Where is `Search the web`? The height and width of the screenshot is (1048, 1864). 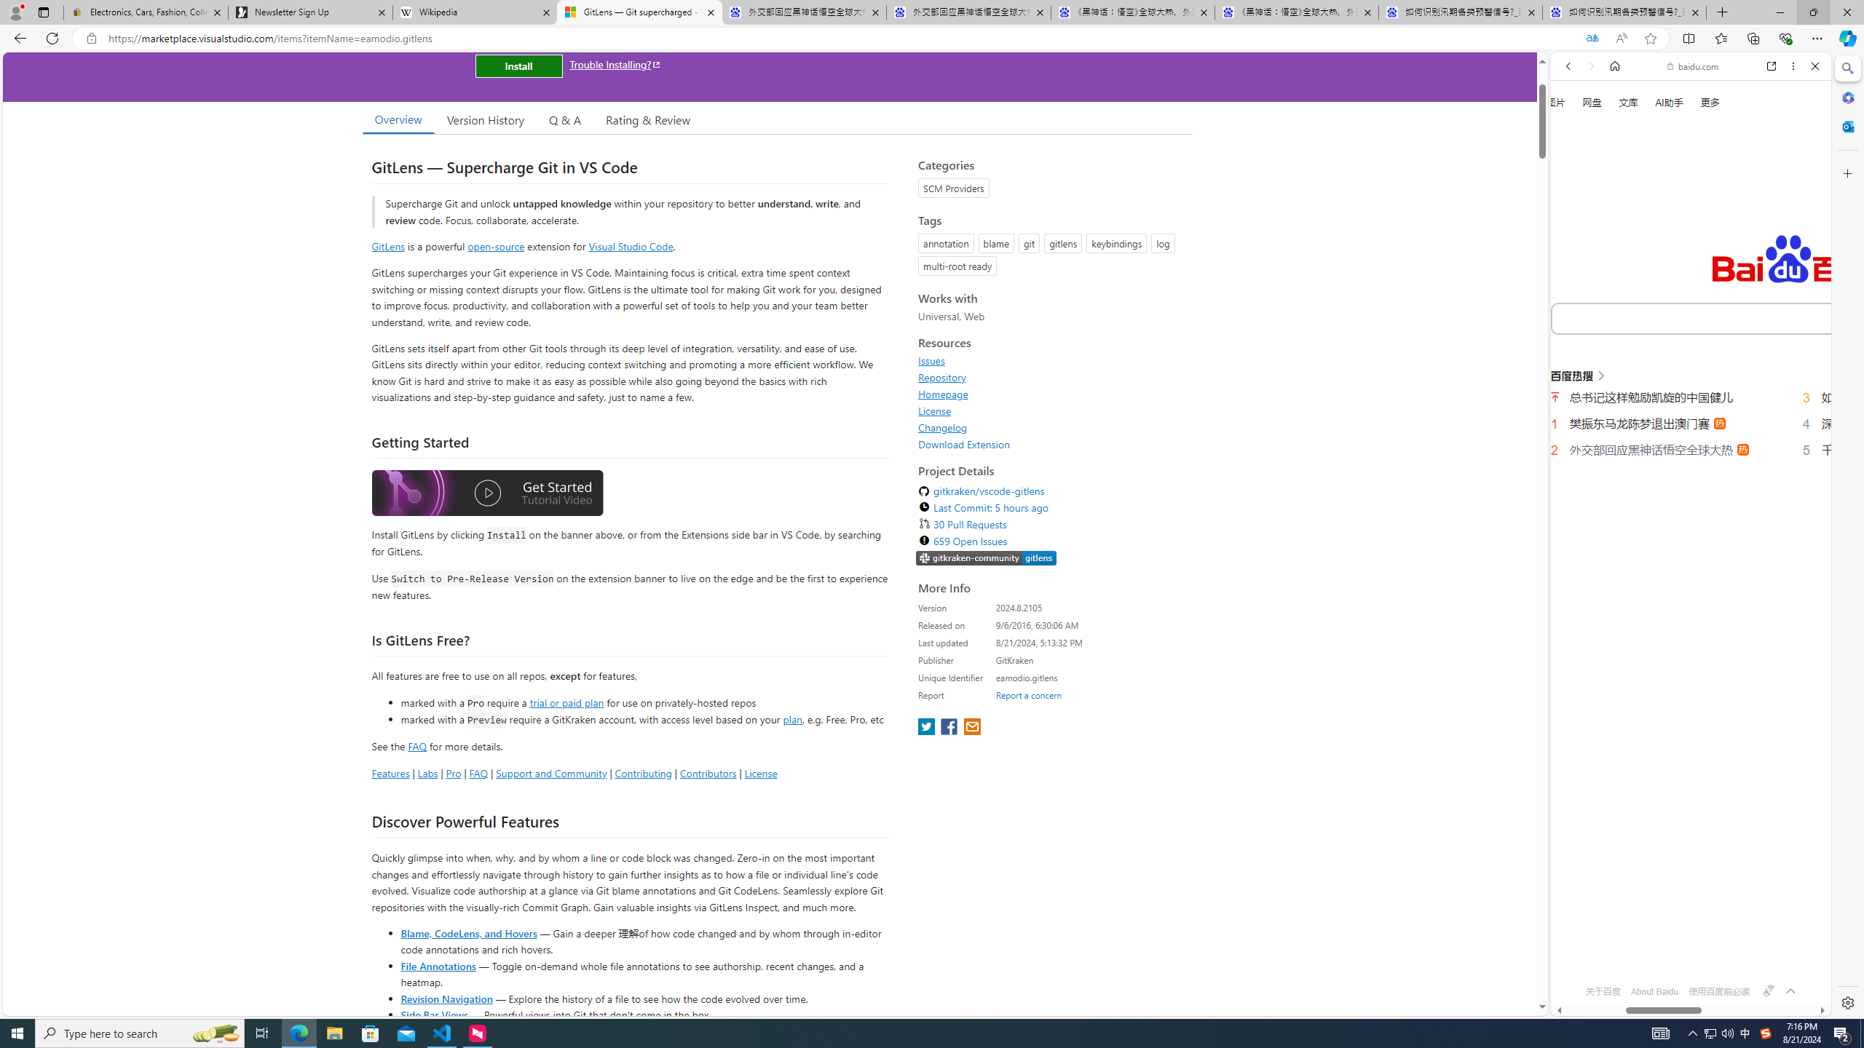 Search the web is located at coordinates (1698, 100).